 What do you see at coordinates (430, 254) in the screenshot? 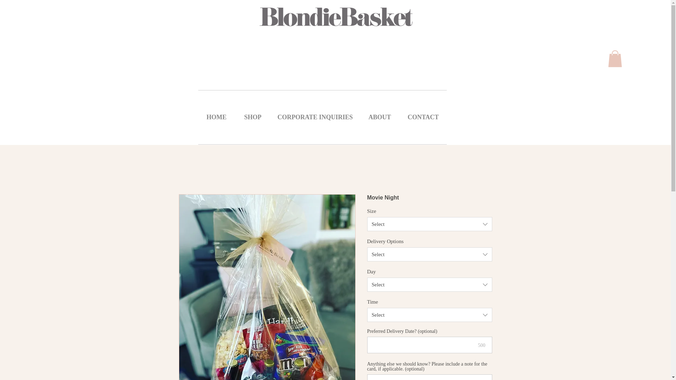
I see `Select` at bounding box center [430, 254].